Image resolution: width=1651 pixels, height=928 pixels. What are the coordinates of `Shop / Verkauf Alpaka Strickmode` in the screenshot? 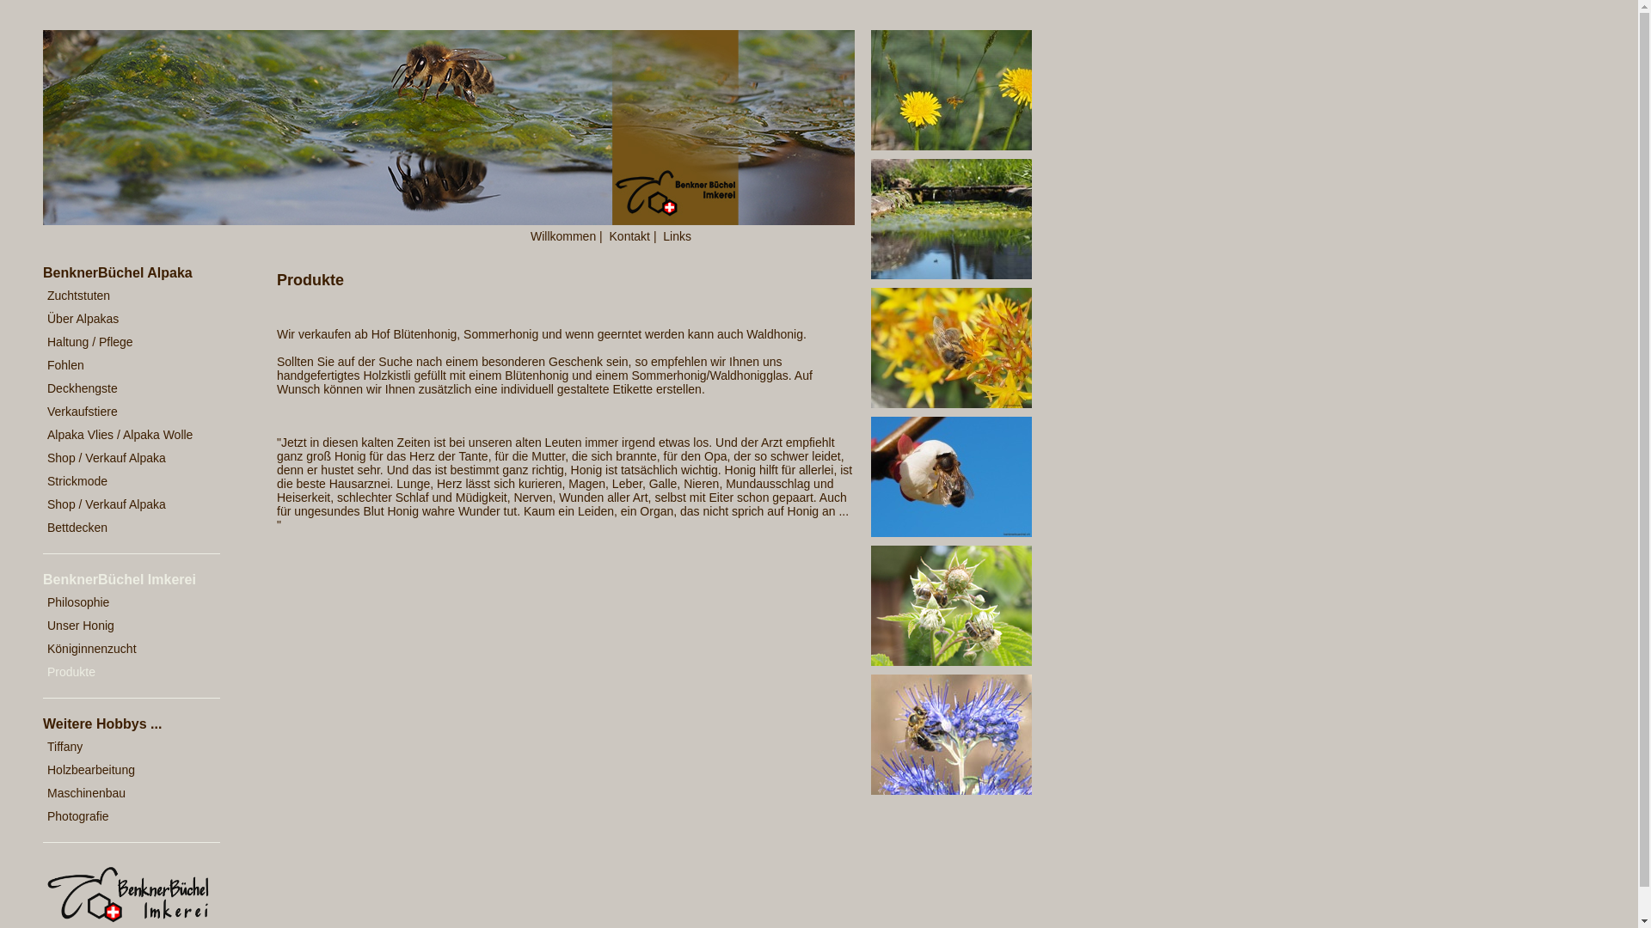 It's located at (125, 470).